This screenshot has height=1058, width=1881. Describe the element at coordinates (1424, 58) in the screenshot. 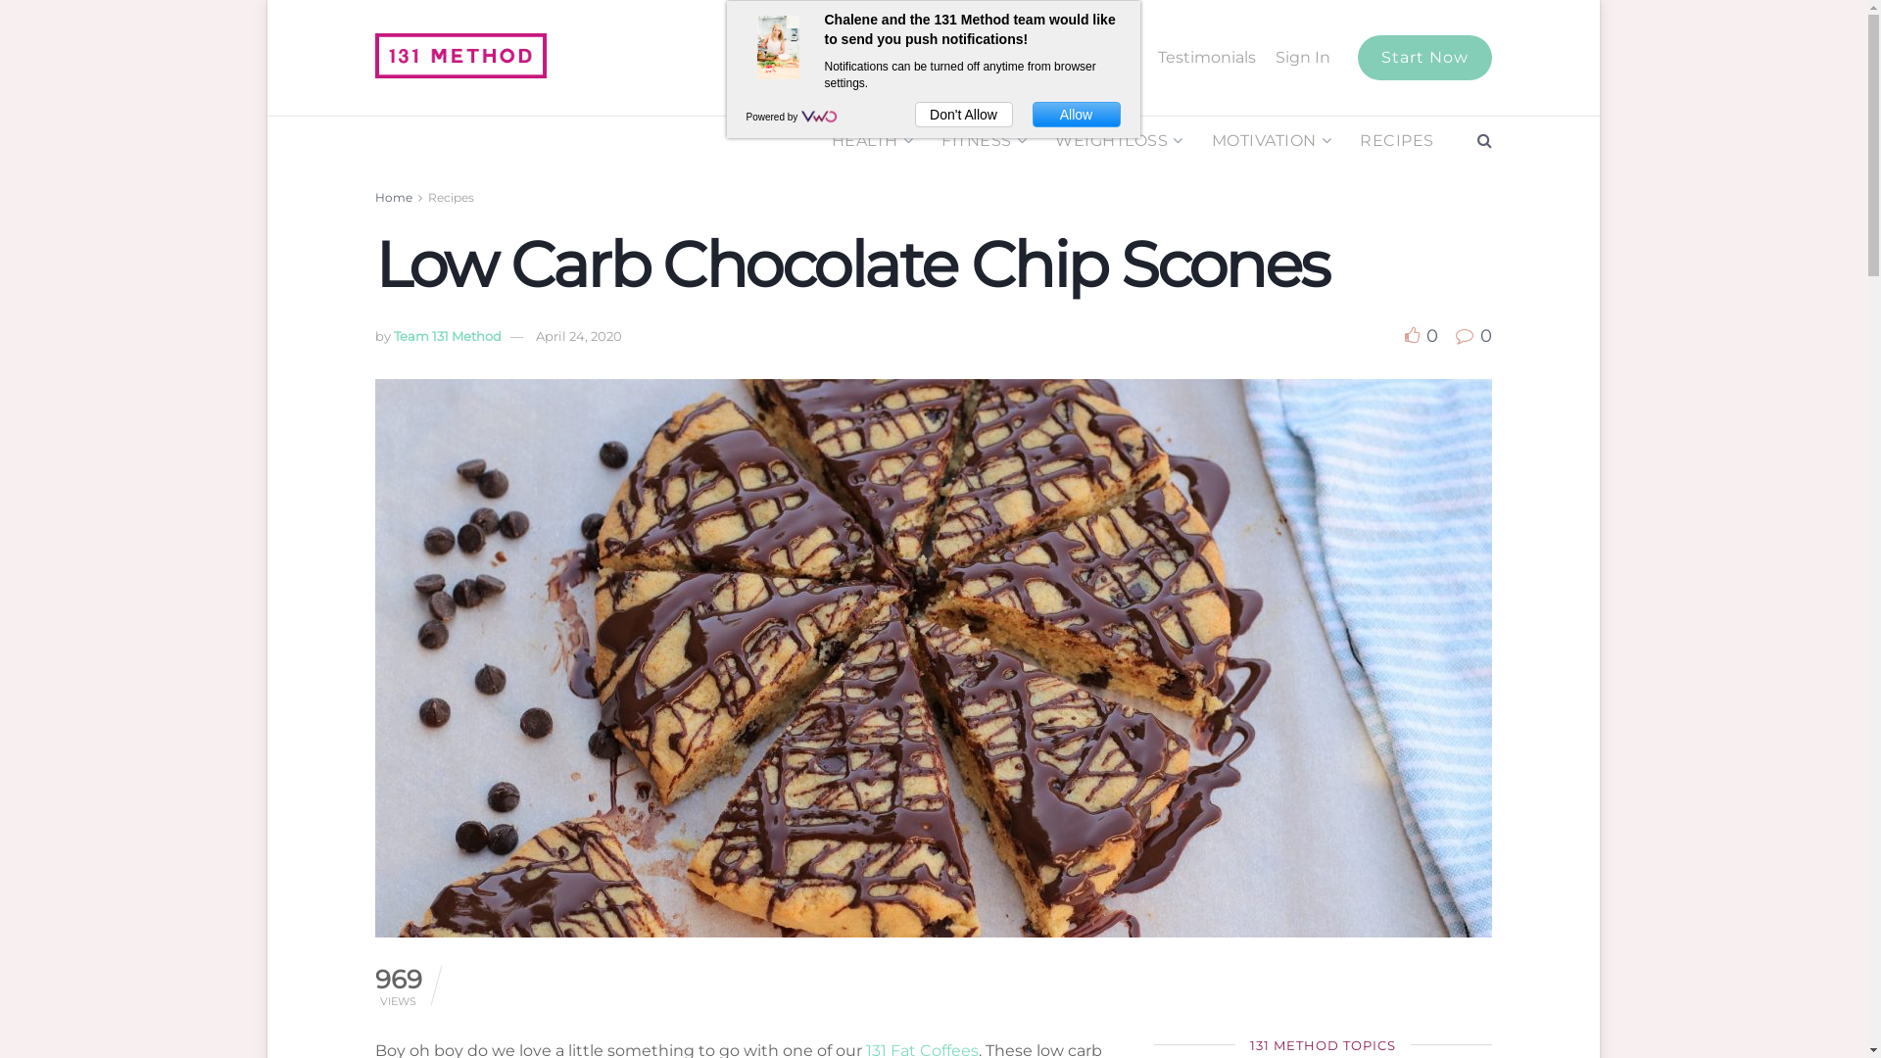

I see `Start Now` at that location.